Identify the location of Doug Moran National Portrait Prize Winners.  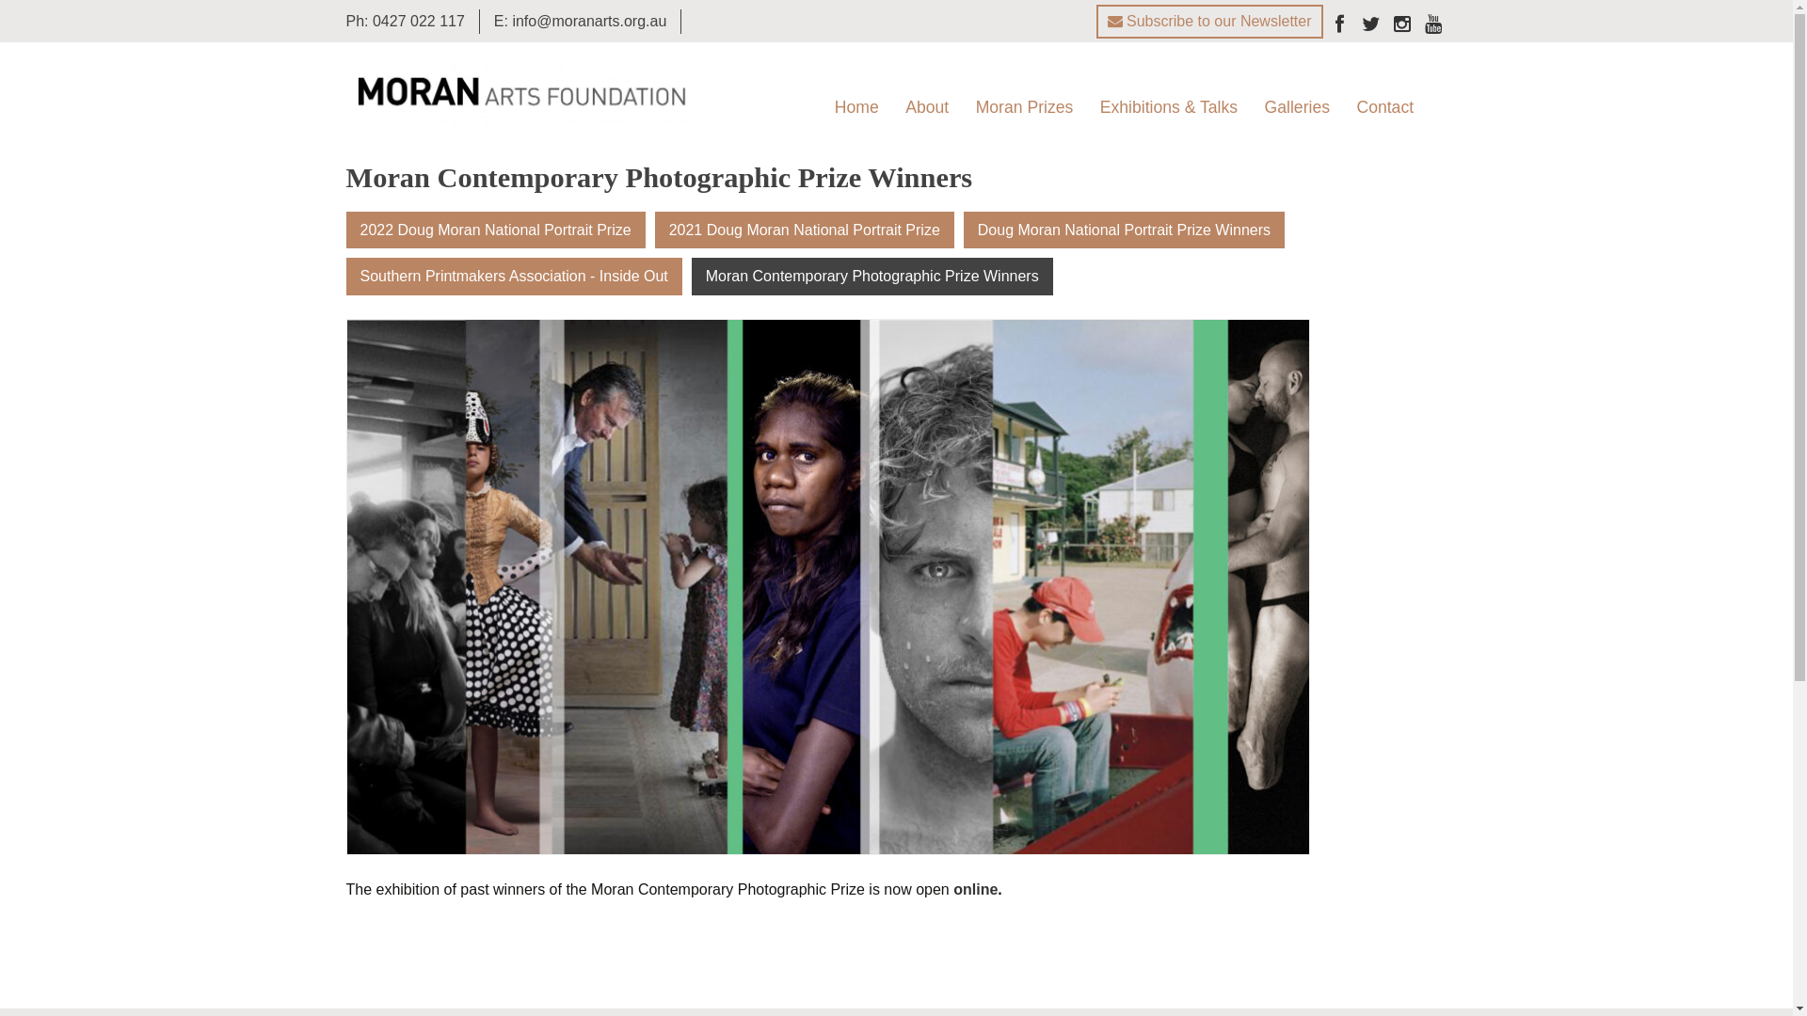
(1124, 230).